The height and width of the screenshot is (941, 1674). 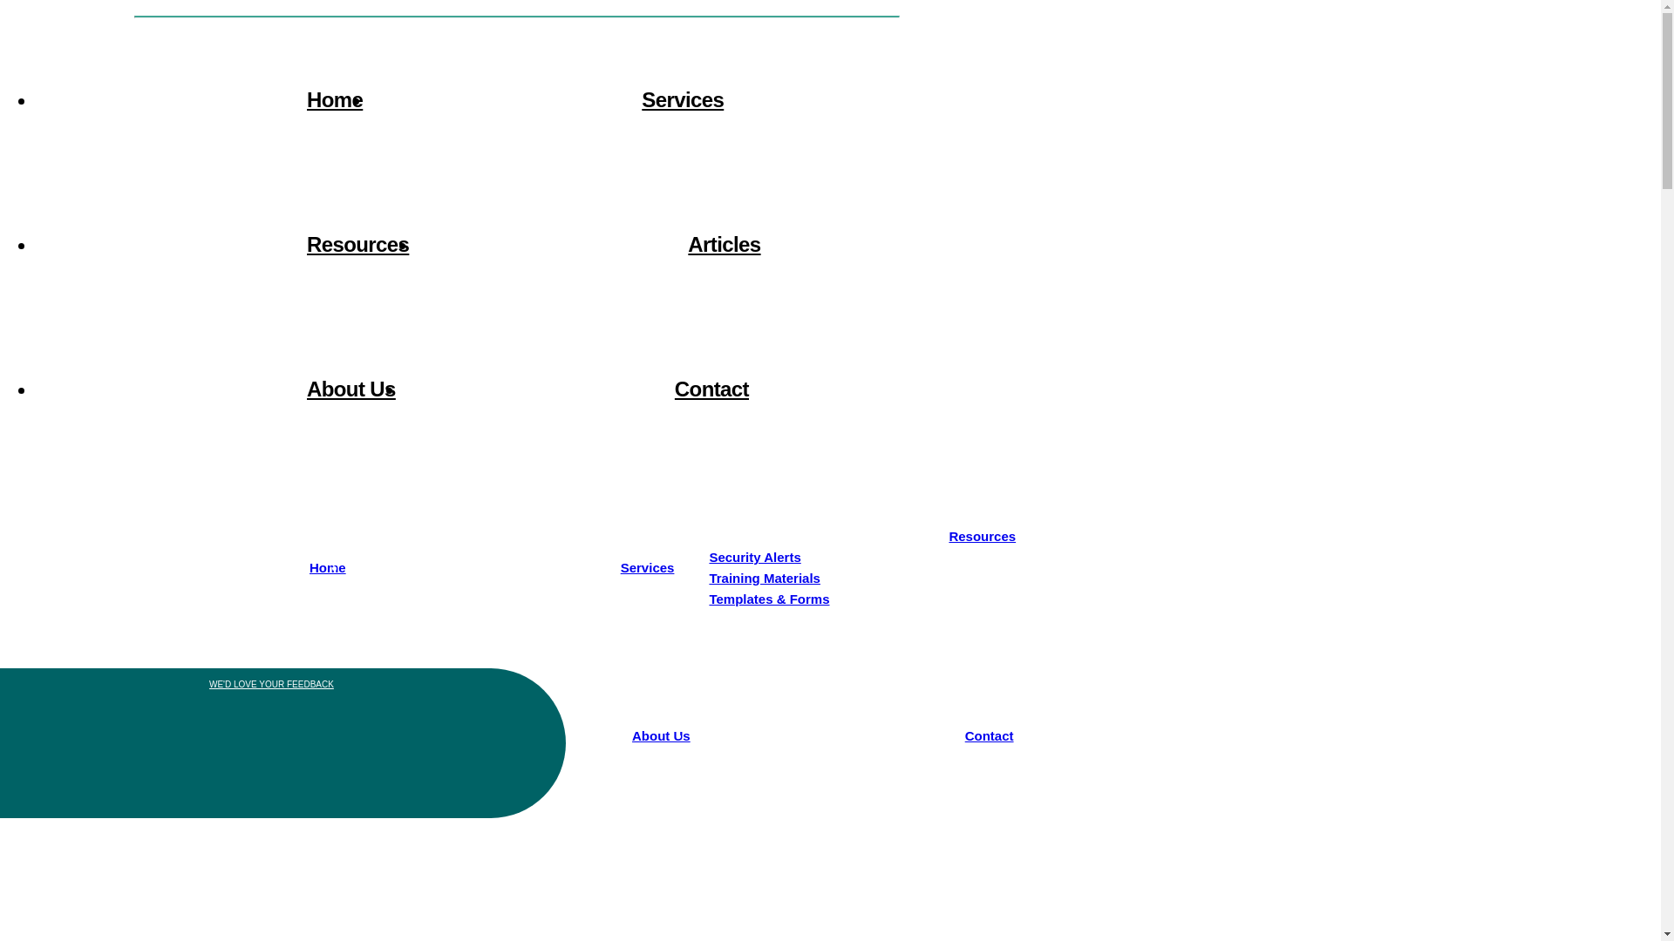 What do you see at coordinates (510, 566) in the screenshot?
I see `Services` at bounding box center [510, 566].